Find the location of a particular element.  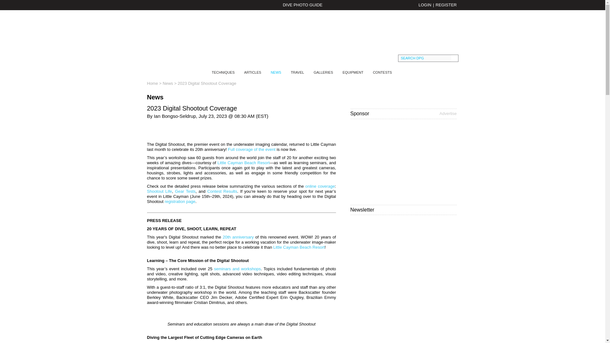

News is located at coordinates (168, 83).